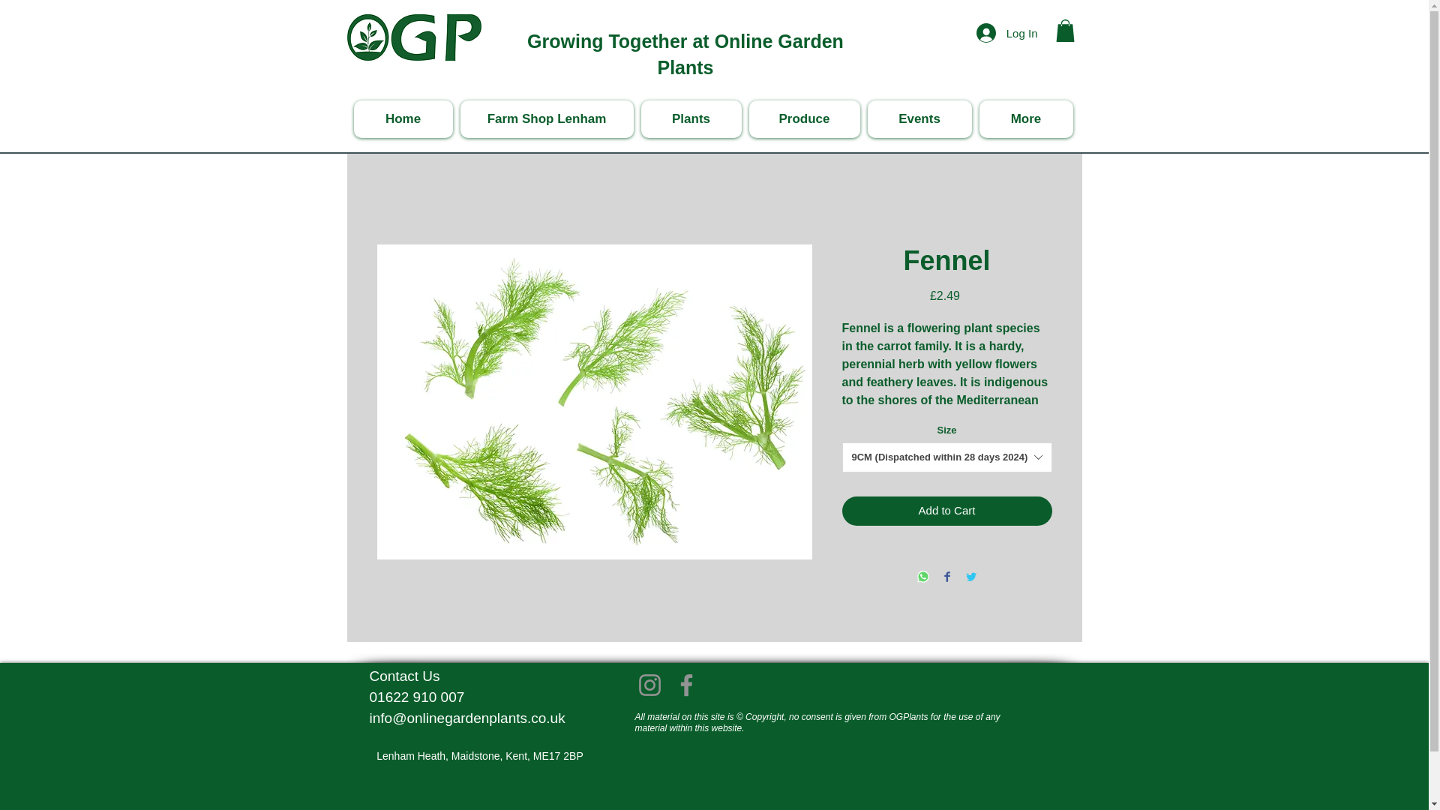  Describe the element at coordinates (403, 118) in the screenshot. I see `Home` at that location.